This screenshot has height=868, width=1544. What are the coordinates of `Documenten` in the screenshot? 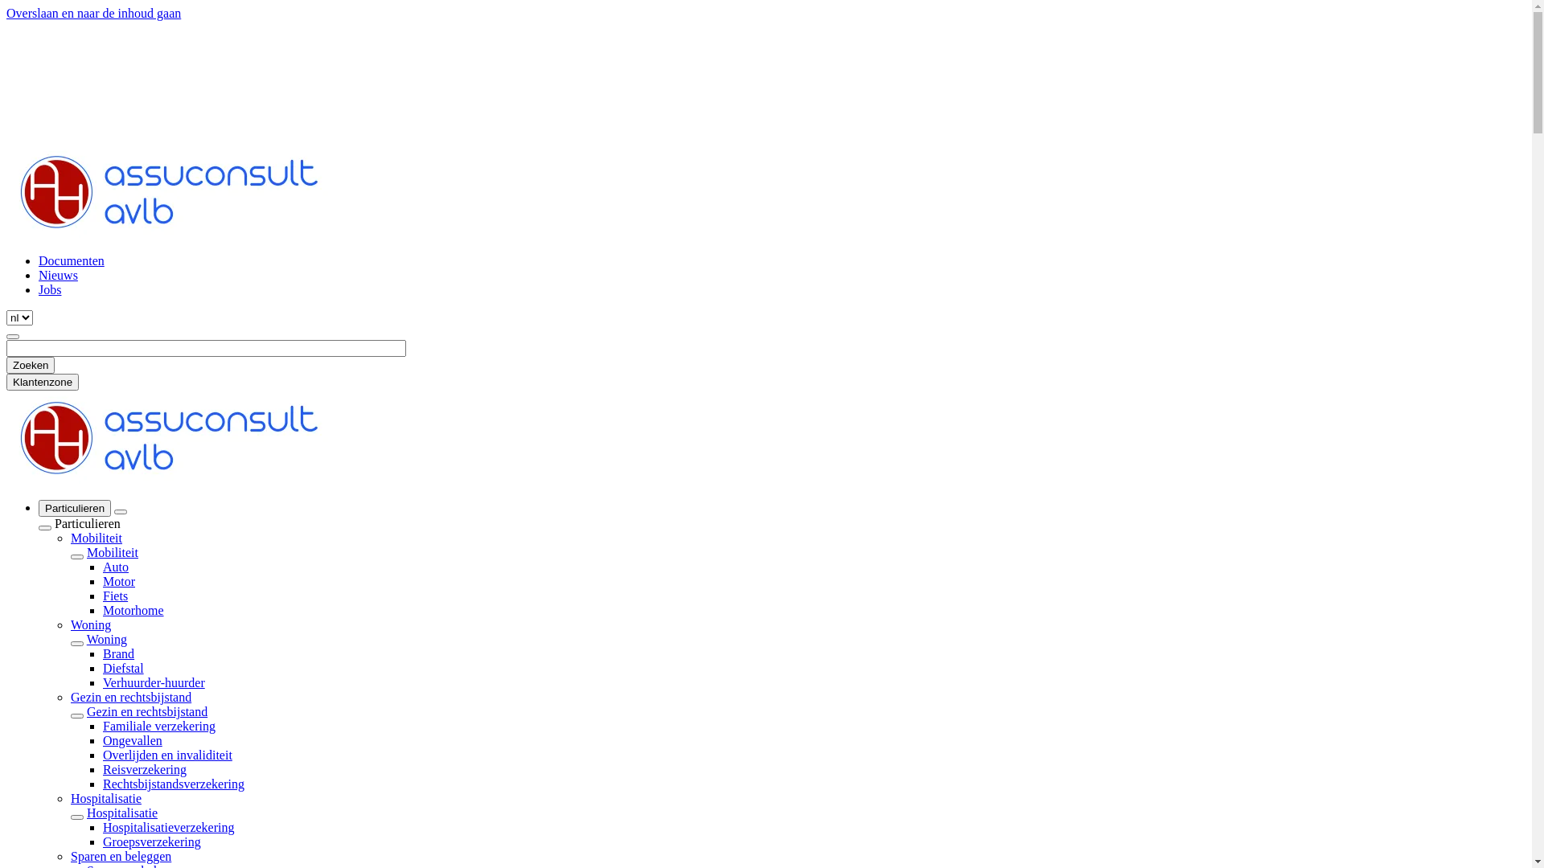 It's located at (72, 260).